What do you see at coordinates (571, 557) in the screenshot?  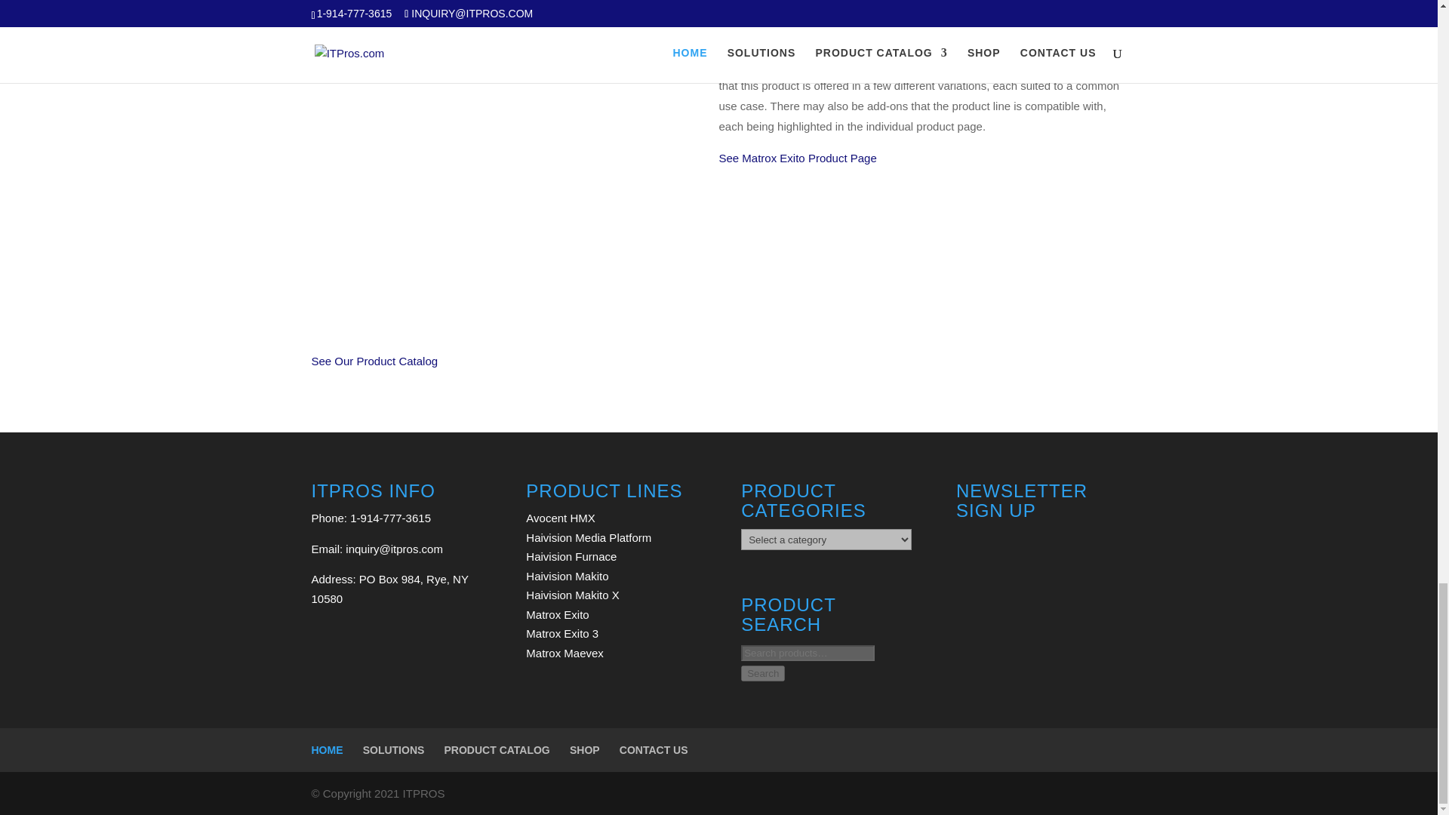 I see `Haivision Furnace` at bounding box center [571, 557].